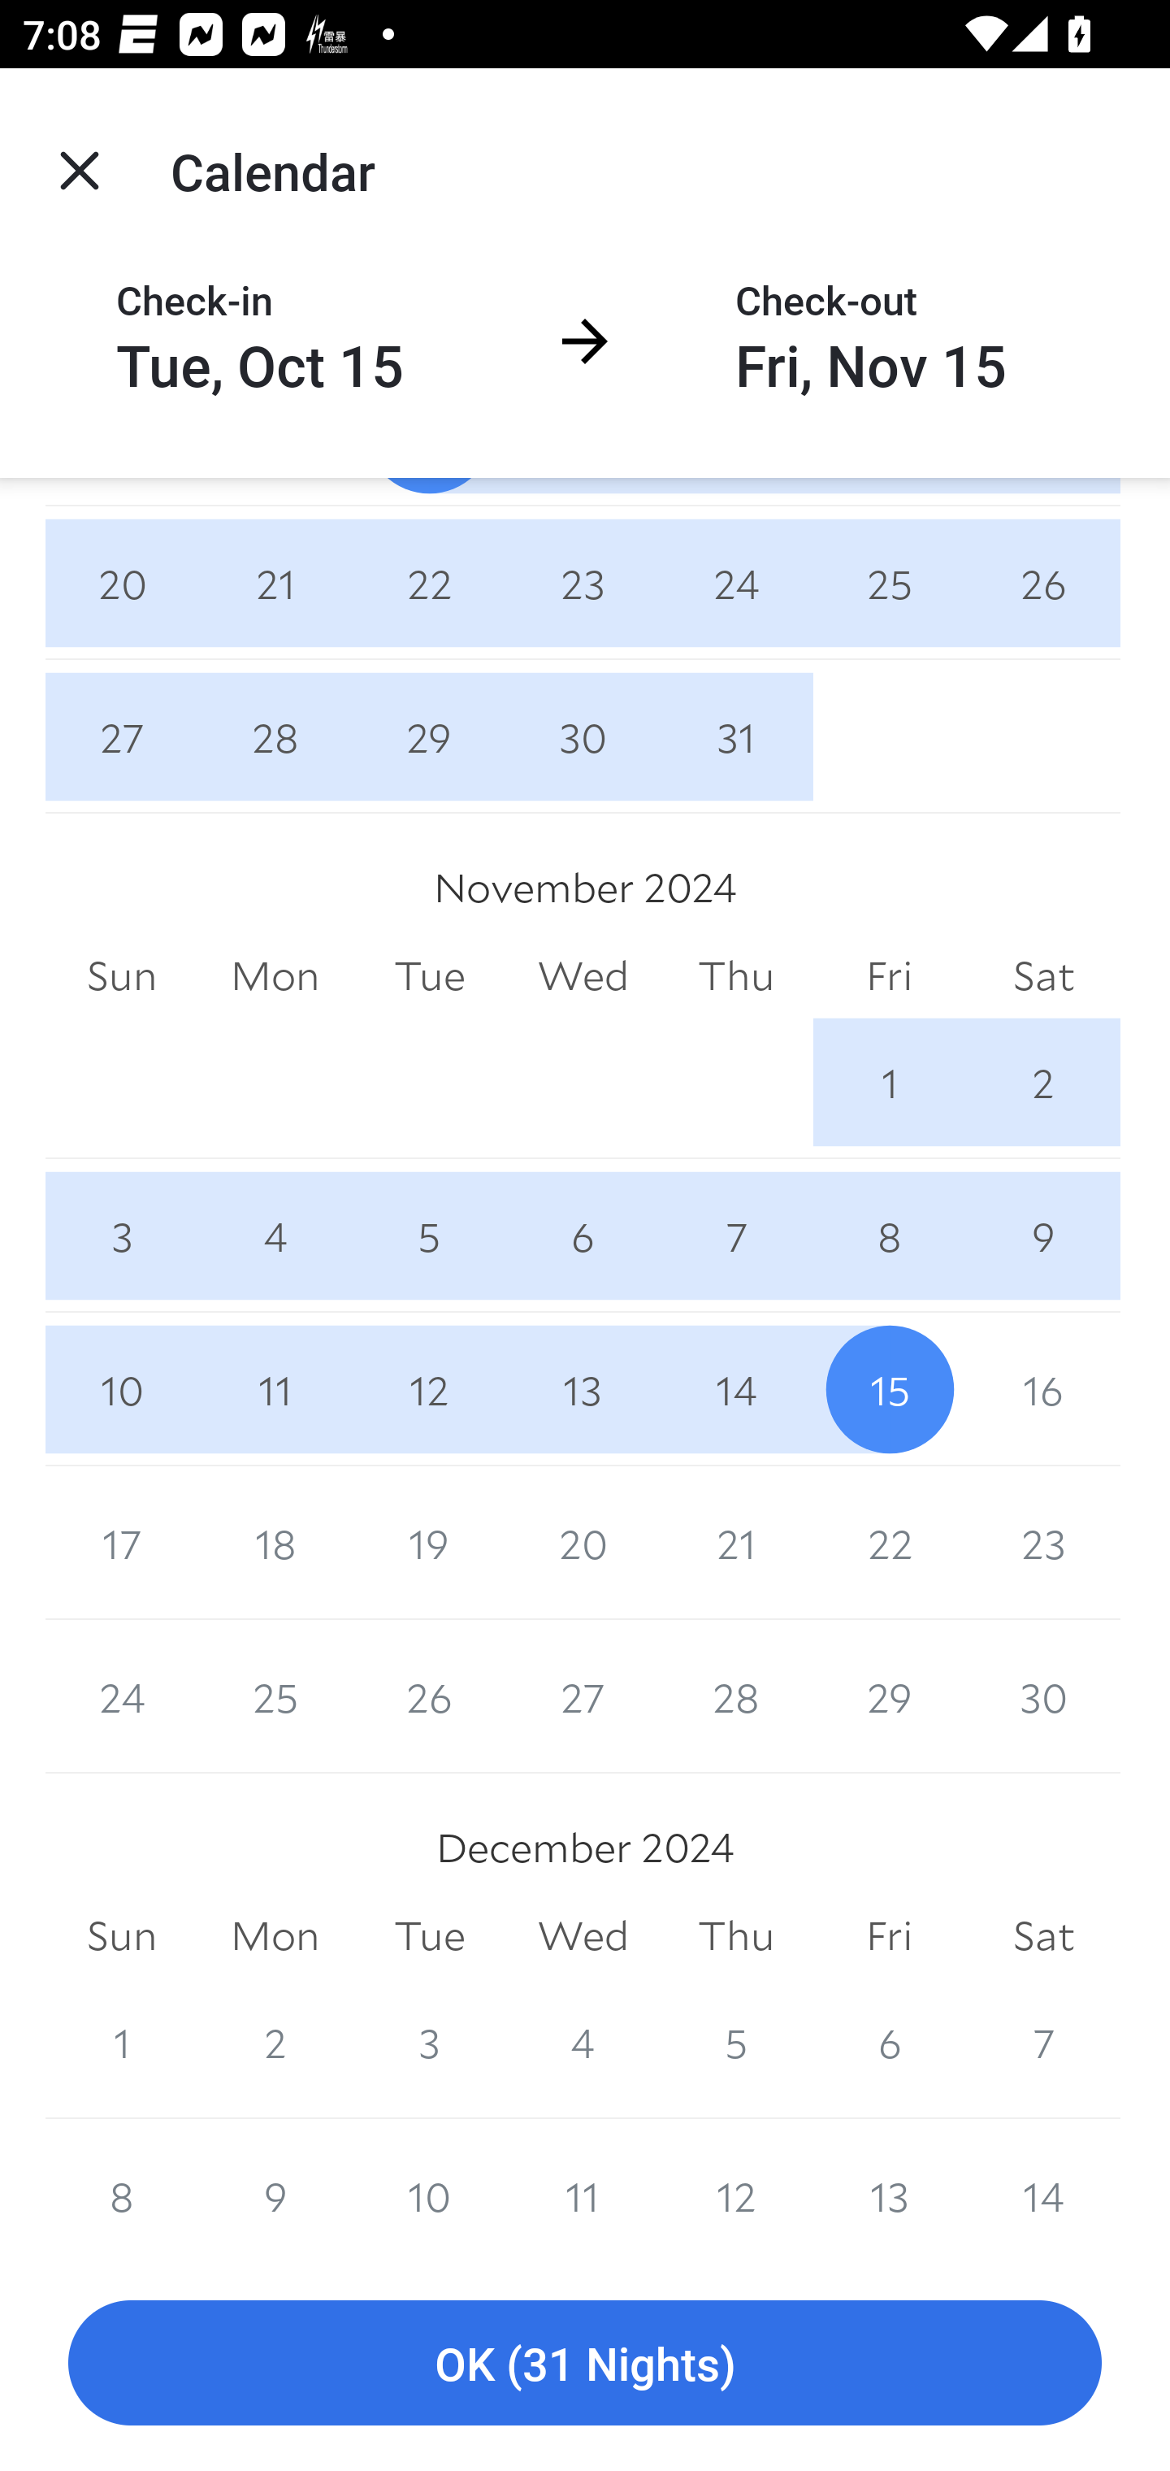 Image resolution: width=1170 pixels, height=2471 pixels. Describe the element at coordinates (1043, 1235) in the screenshot. I see `9 9 November 2024` at that location.